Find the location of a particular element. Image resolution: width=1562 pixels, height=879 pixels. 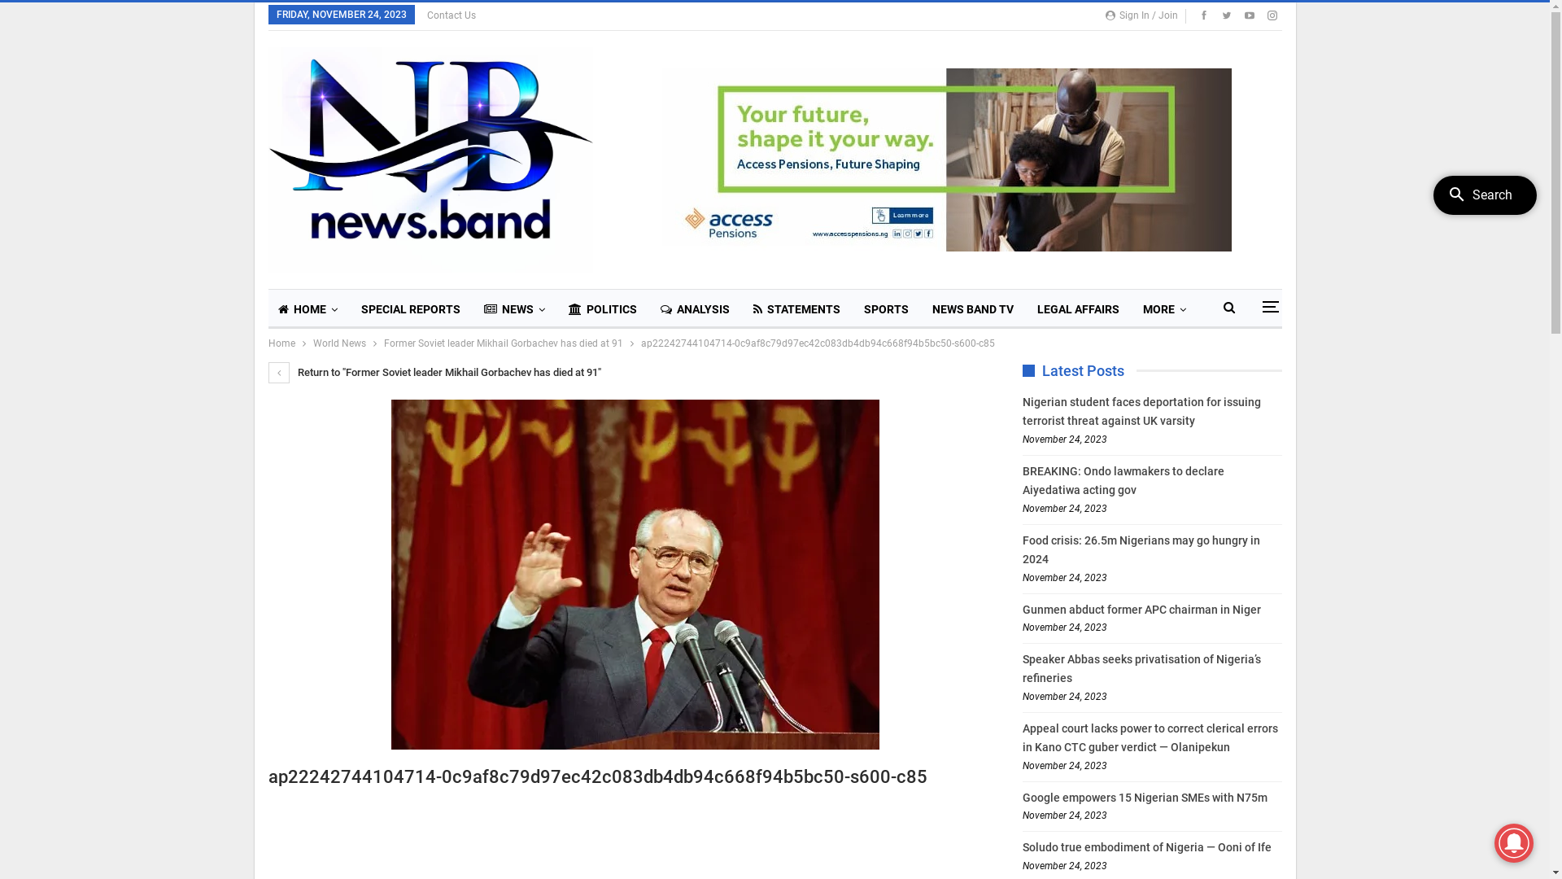

MORE is located at coordinates (1163, 309).